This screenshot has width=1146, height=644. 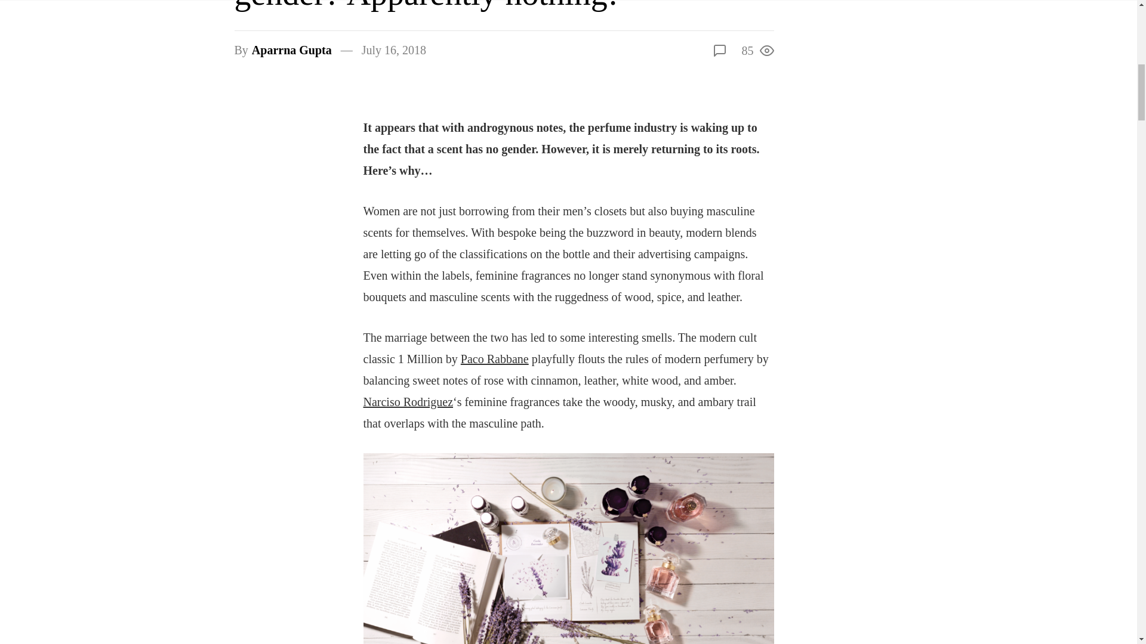 What do you see at coordinates (394, 50) in the screenshot?
I see `July 16, 2018` at bounding box center [394, 50].